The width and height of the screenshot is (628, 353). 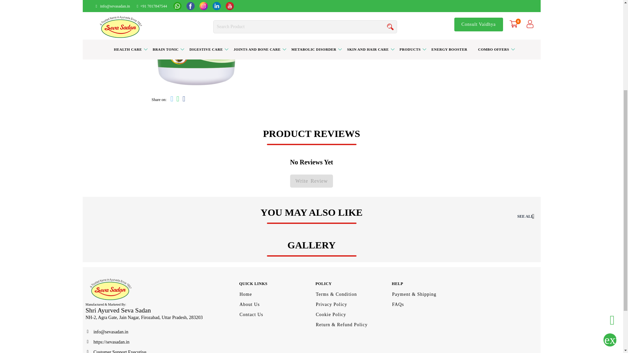 I want to click on Twitter Share, so click(x=171, y=100).